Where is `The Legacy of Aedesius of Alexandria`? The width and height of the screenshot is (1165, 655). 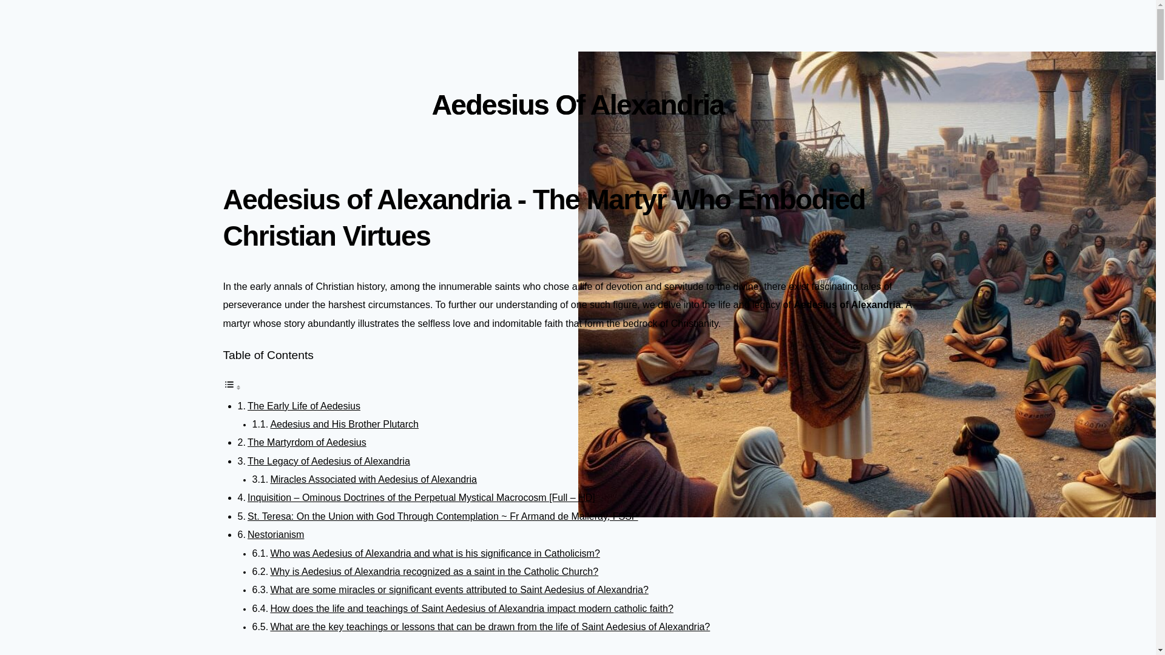
The Legacy of Aedesius of Alexandria is located at coordinates (328, 461).